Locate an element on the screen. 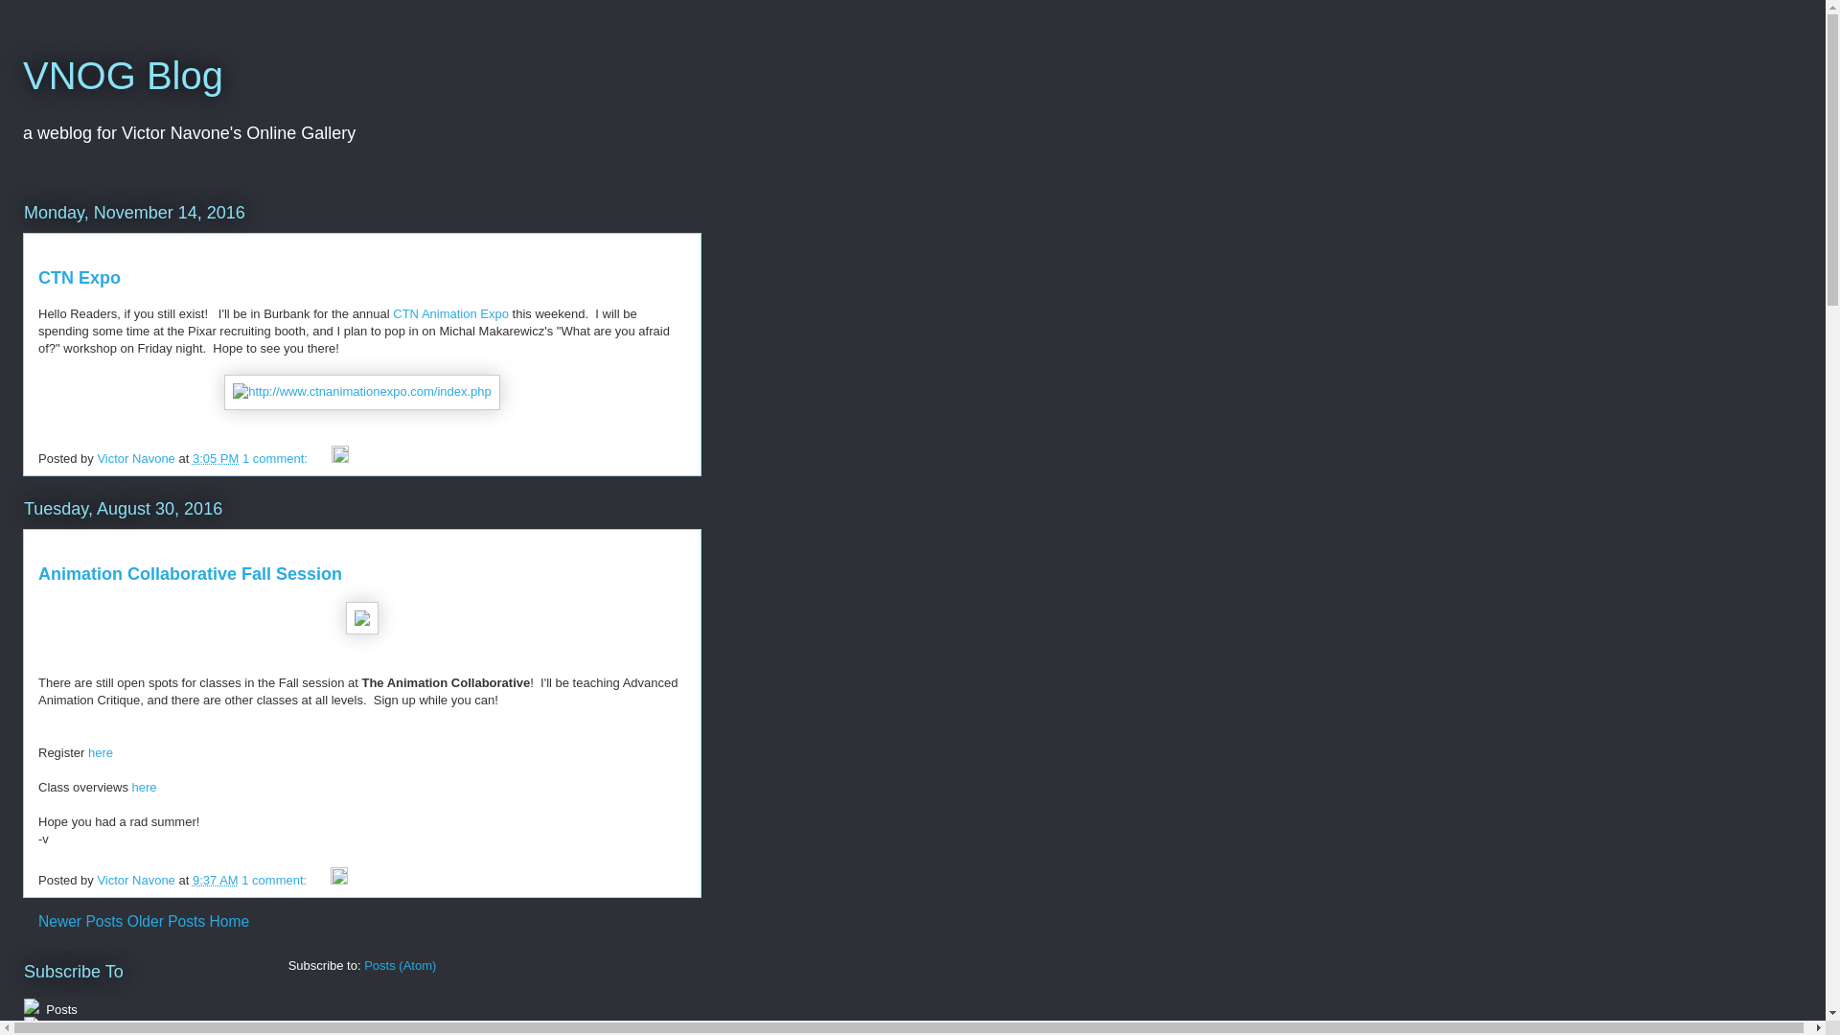 This screenshot has height=1035, width=1840. Edit Post is located at coordinates (339, 458).